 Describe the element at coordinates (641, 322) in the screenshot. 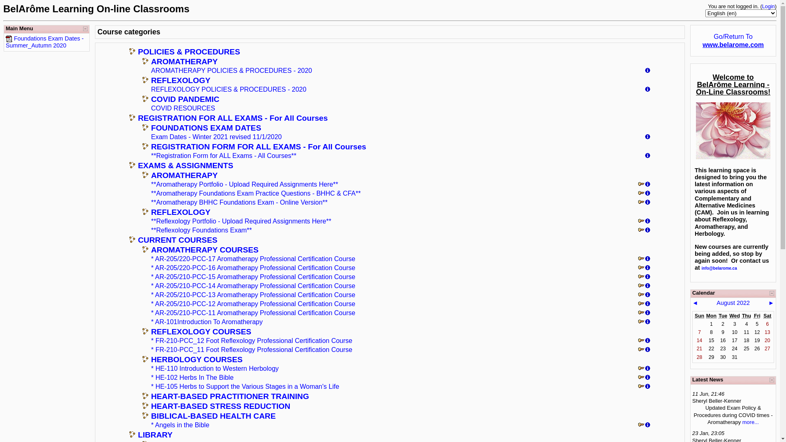

I see `This course requires an enrolment key` at that location.